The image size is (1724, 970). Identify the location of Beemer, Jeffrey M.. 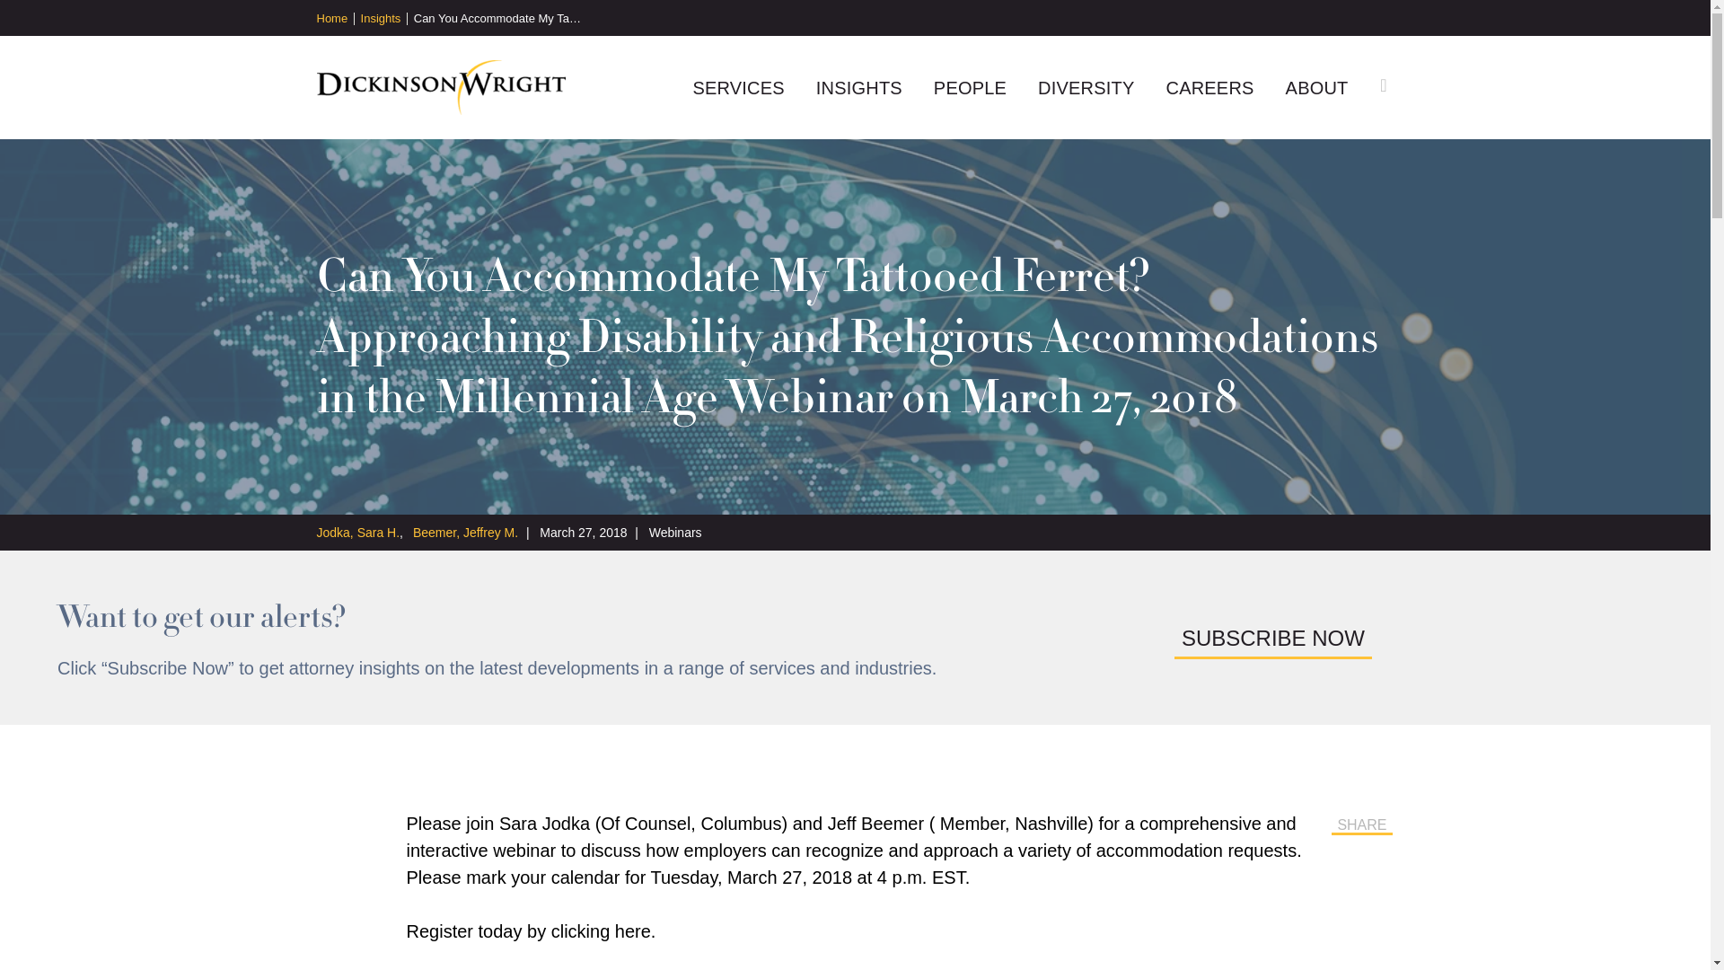
(465, 532).